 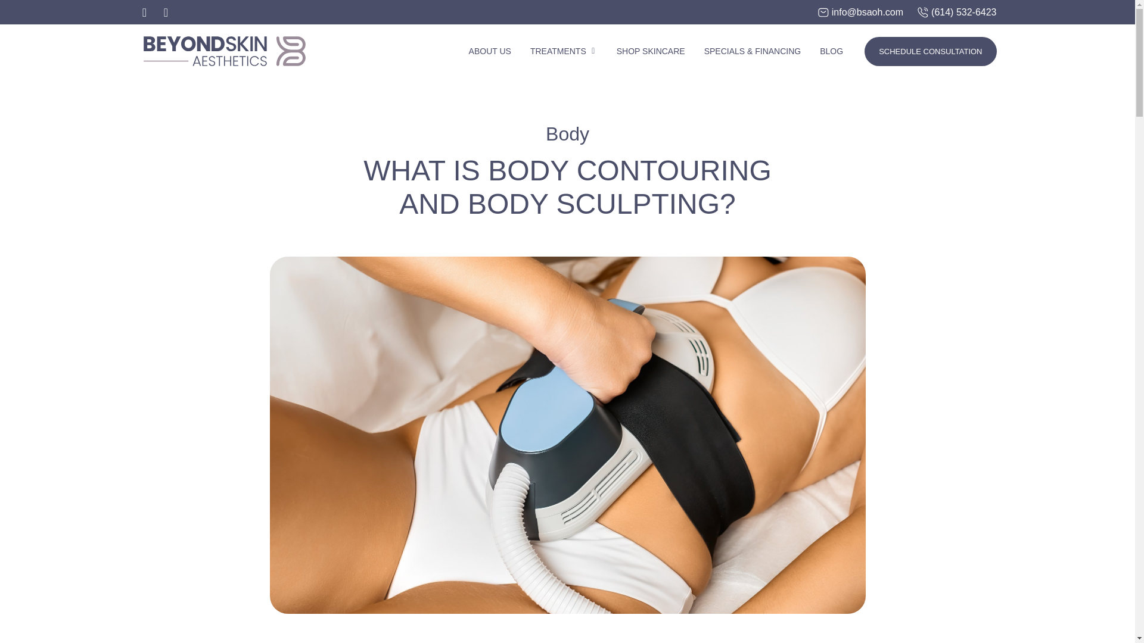 What do you see at coordinates (490, 51) in the screenshot?
I see `ABOUT US` at bounding box center [490, 51].